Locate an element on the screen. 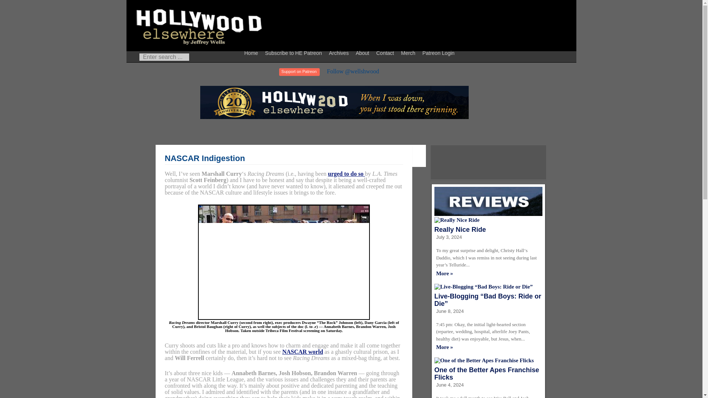 The height and width of the screenshot is (398, 708). NASCAR Indigestion is located at coordinates (205, 158).